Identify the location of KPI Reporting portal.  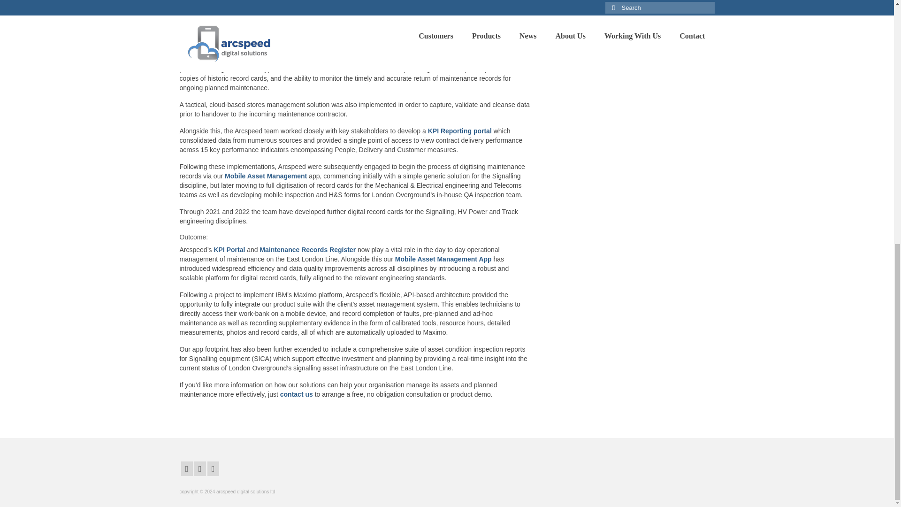
(460, 131).